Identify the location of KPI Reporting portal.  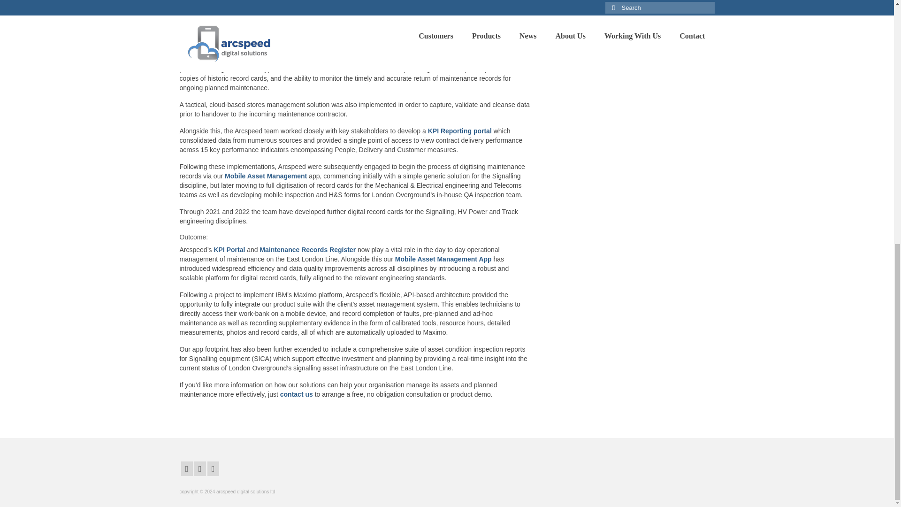
(460, 131).